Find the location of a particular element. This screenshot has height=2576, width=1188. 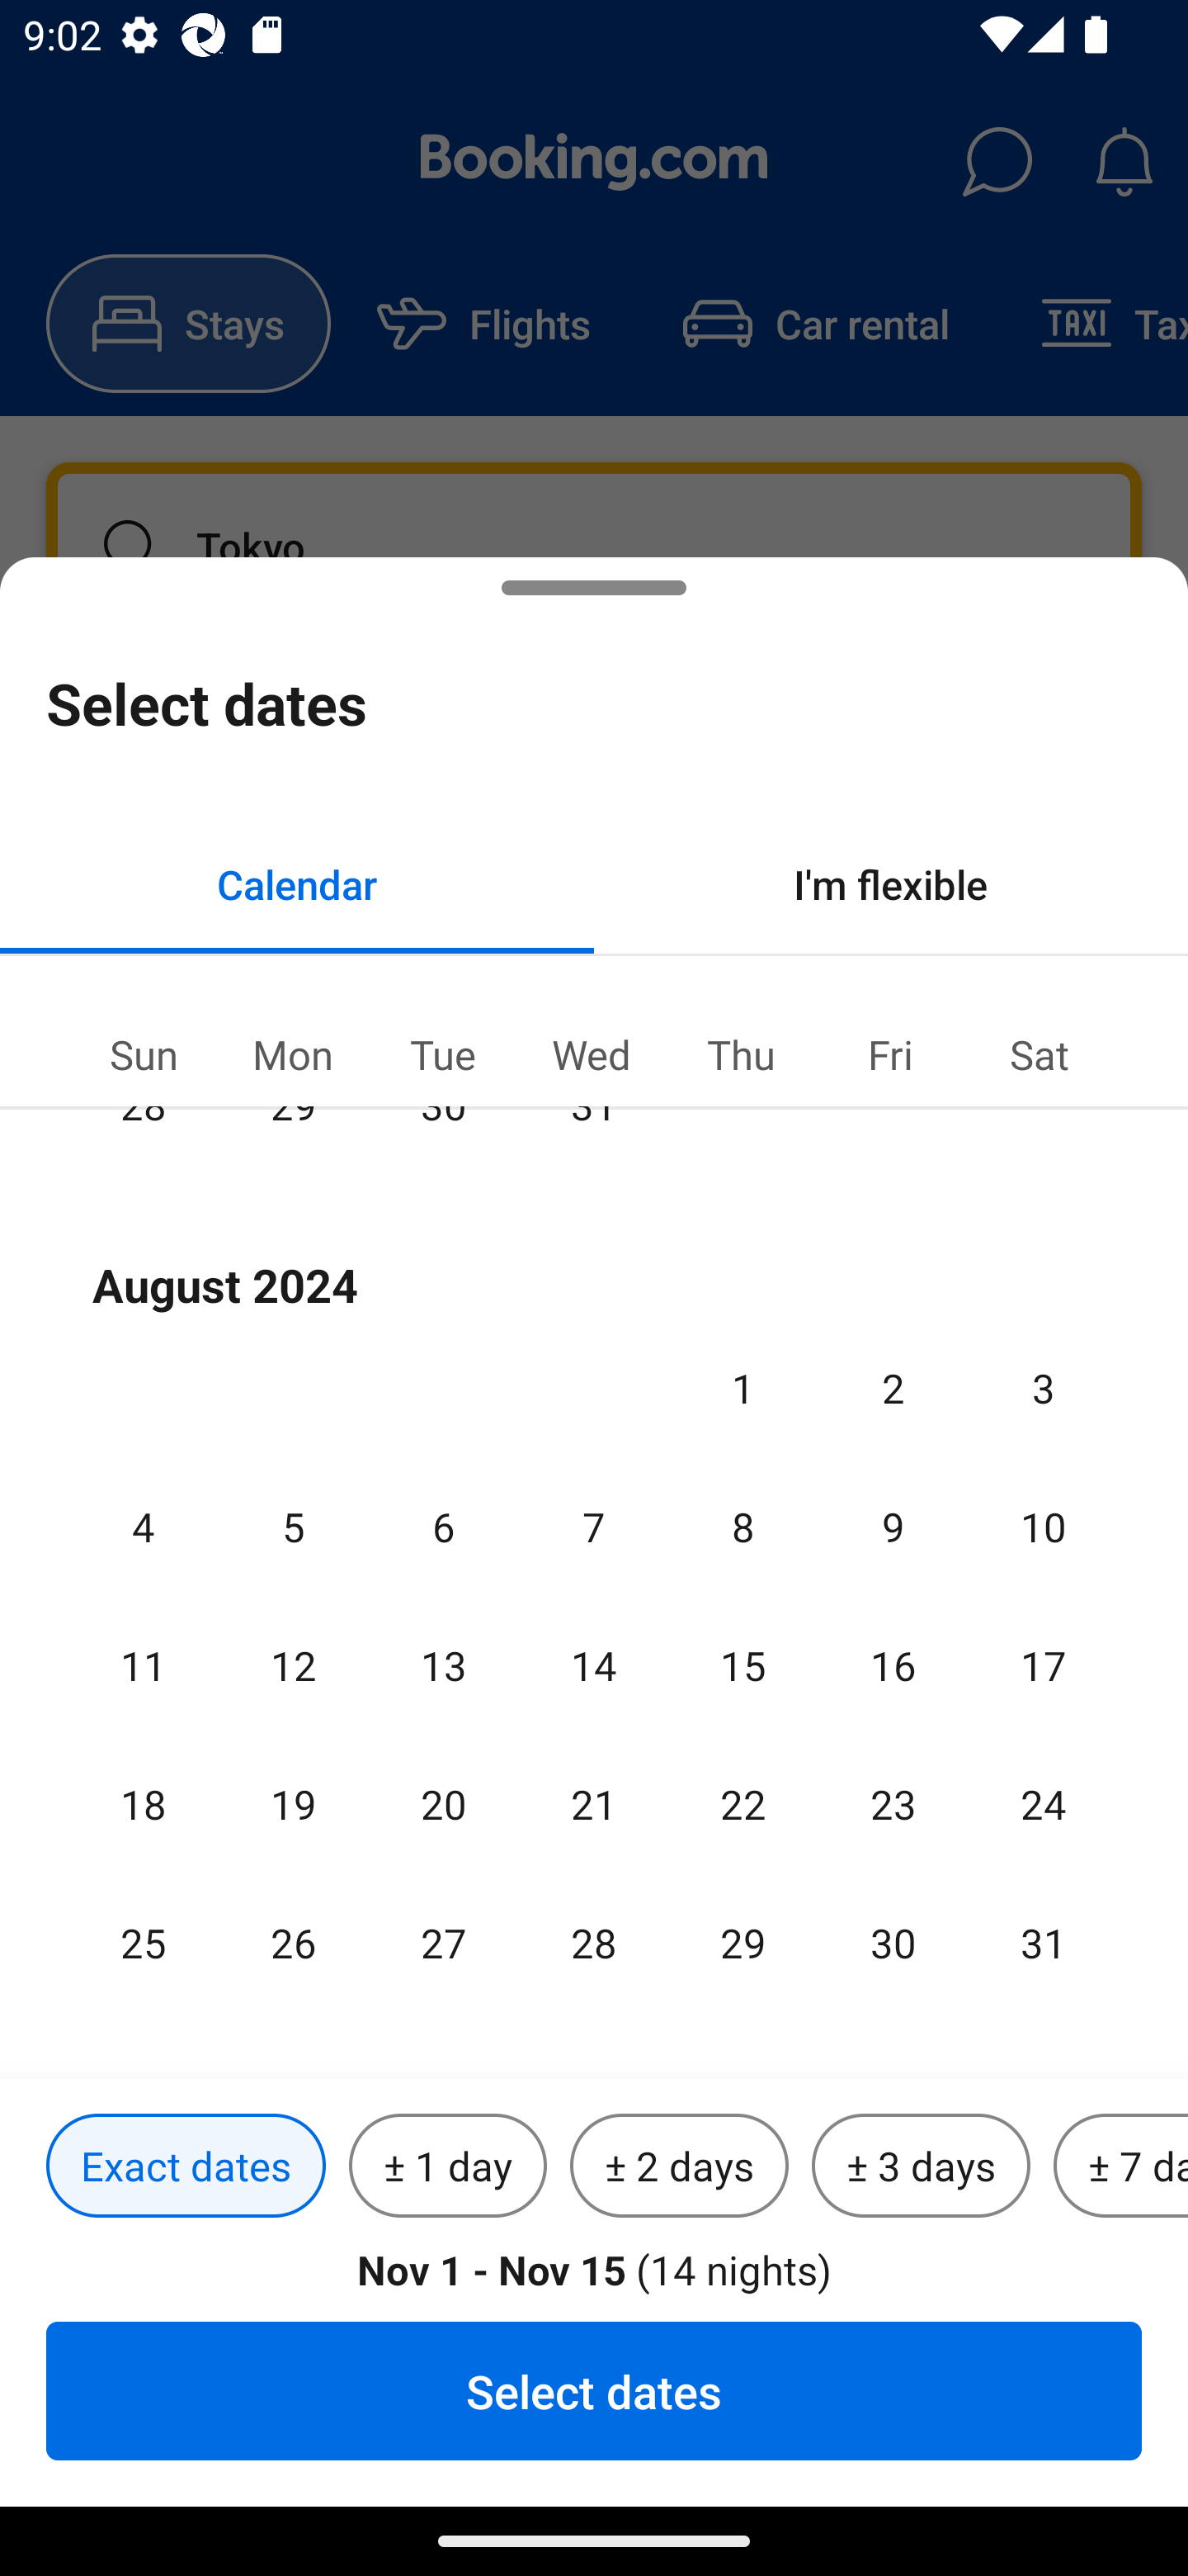

± 1 day is located at coordinates (447, 2166).